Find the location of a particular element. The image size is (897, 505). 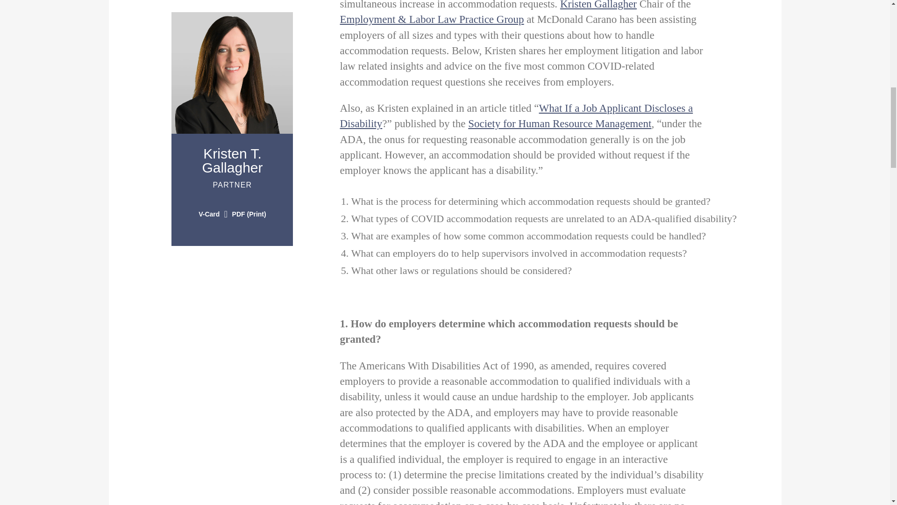

V-Card is located at coordinates (598, 5).